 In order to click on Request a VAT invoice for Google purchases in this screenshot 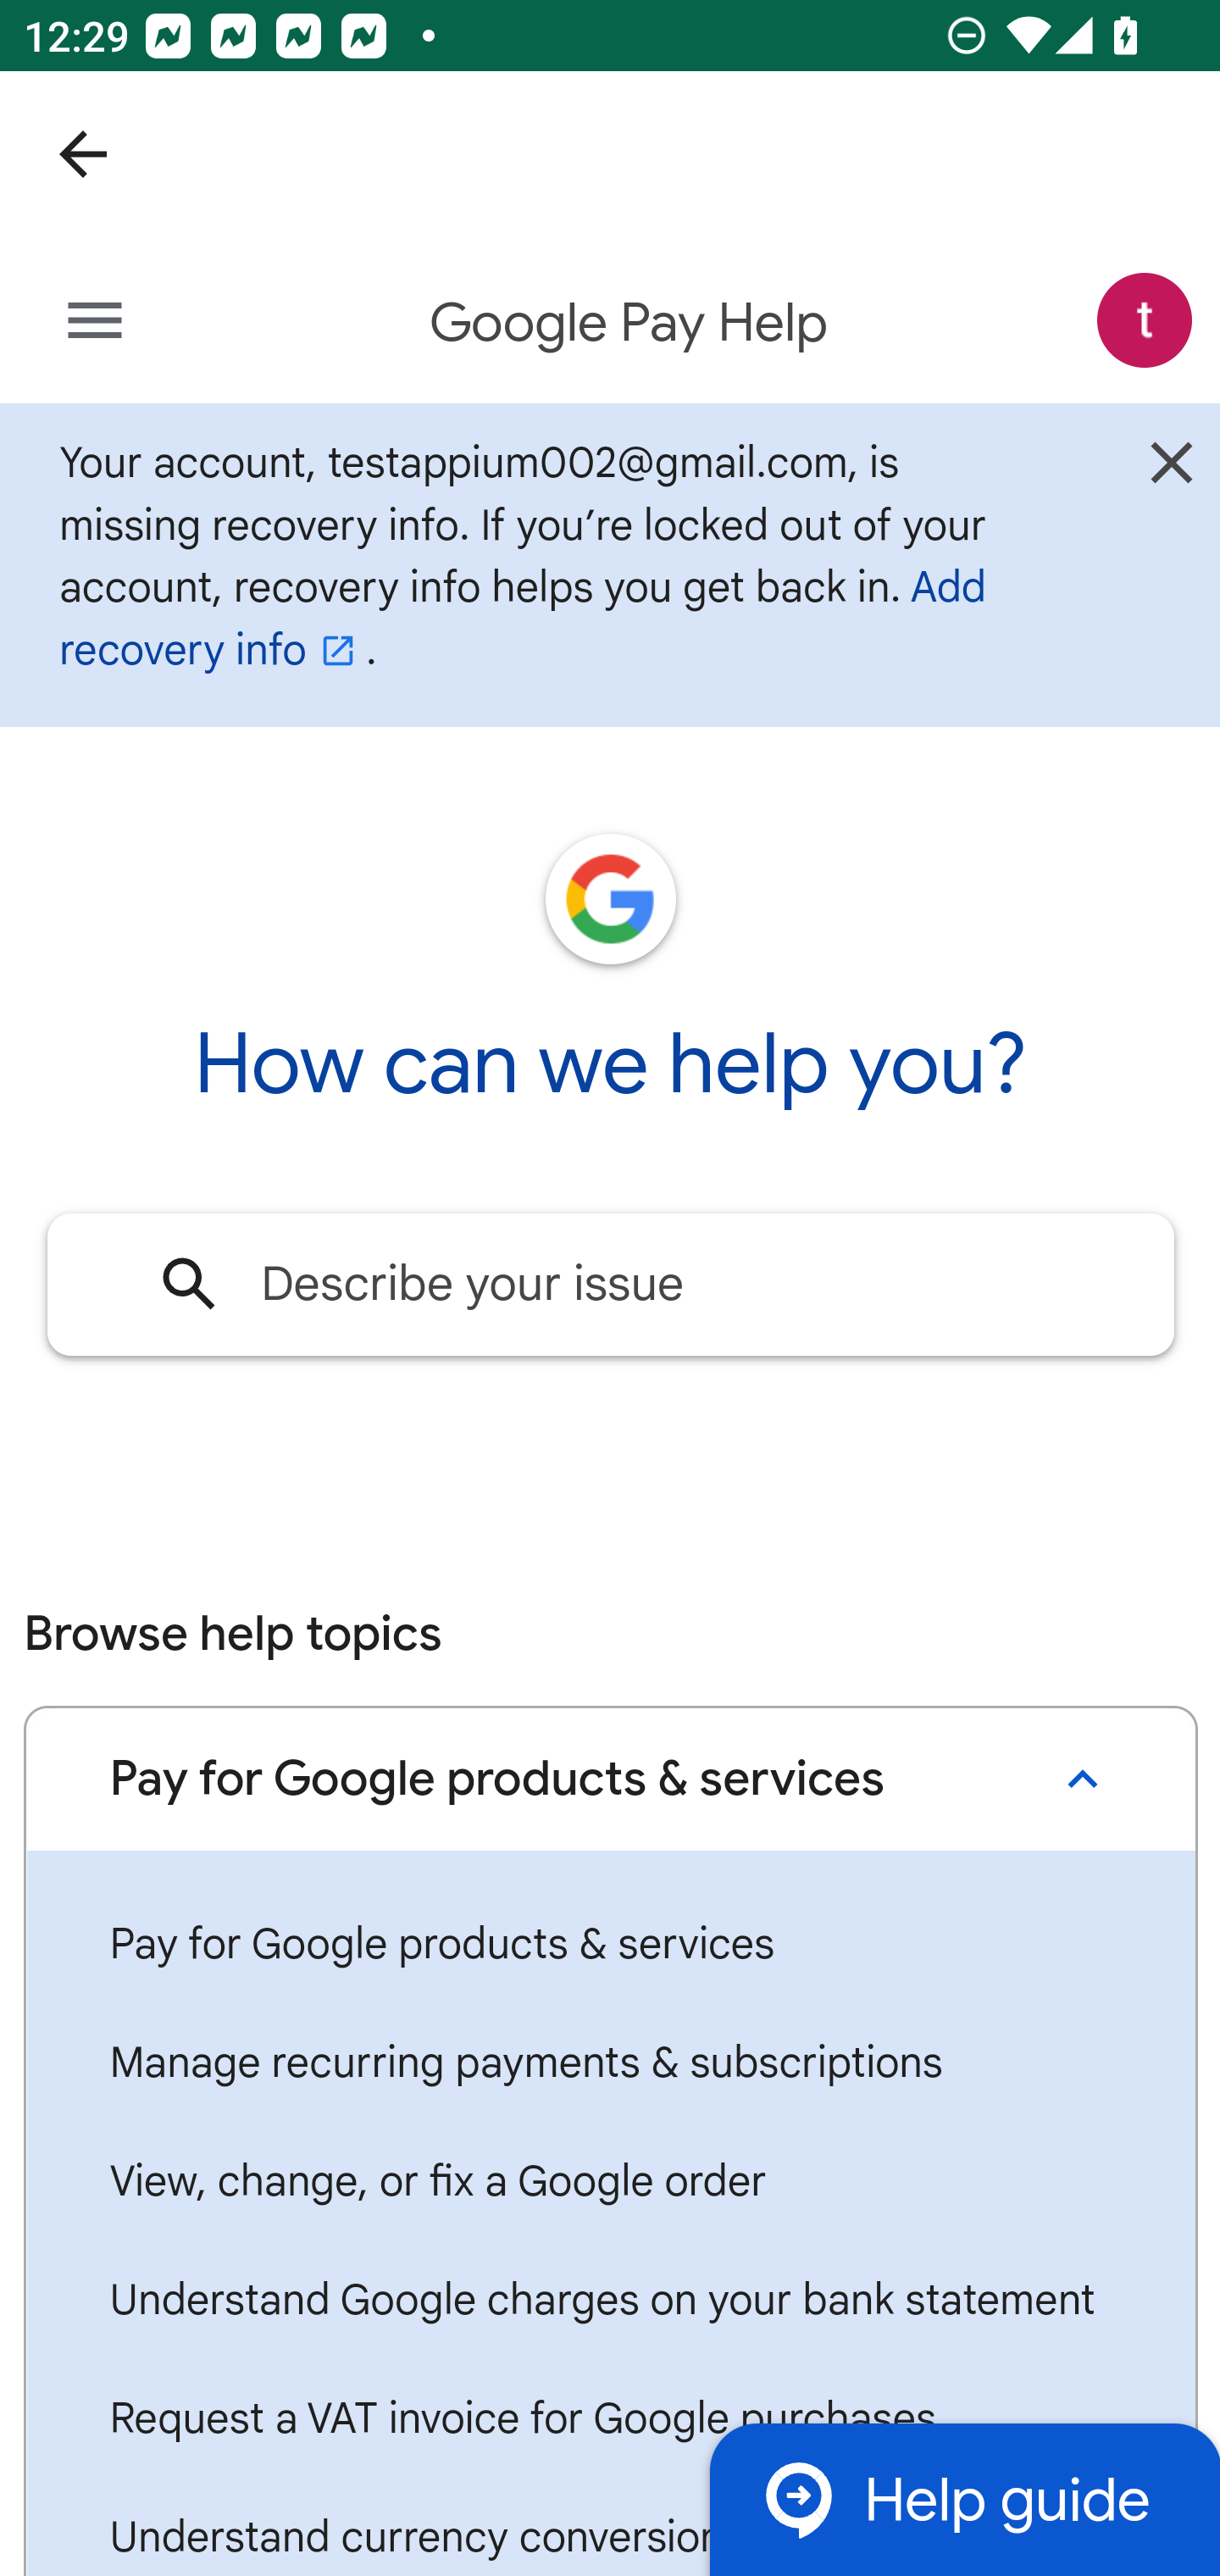, I will do `click(610, 2420)`.